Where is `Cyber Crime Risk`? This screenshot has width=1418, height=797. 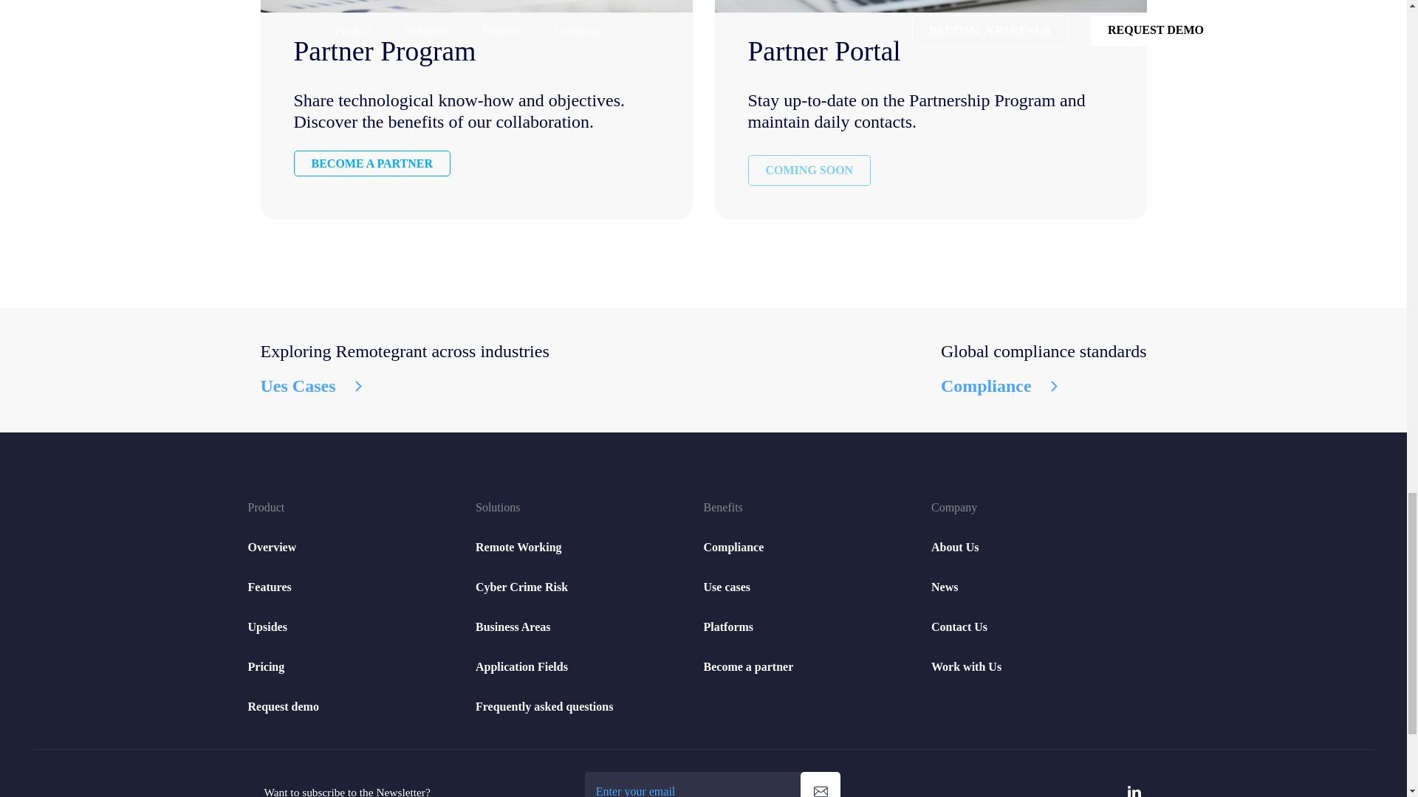 Cyber Crime Risk is located at coordinates (521, 587).